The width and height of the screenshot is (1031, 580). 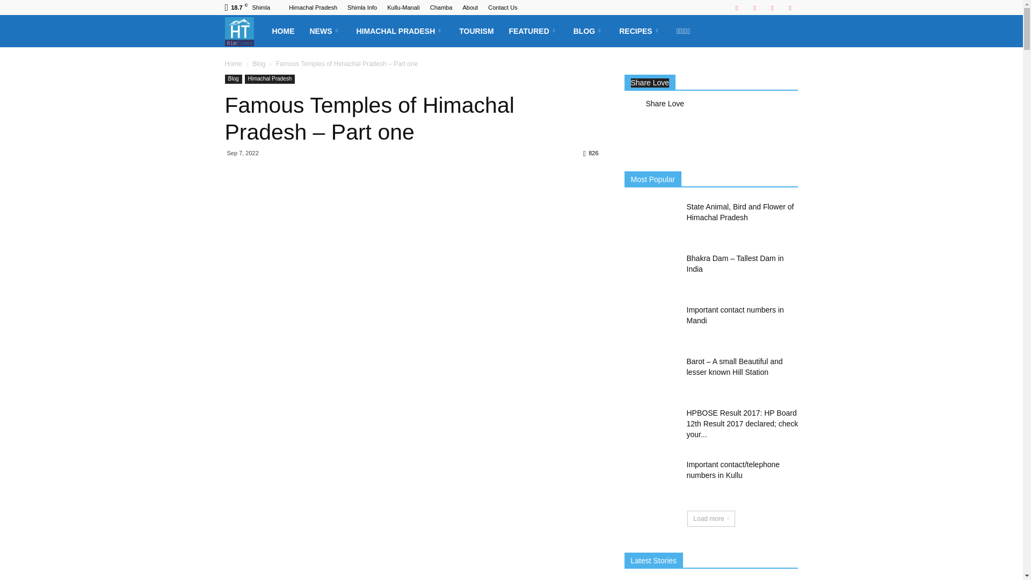 What do you see at coordinates (470, 8) in the screenshot?
I see `About` at bounding box center [470, 8].